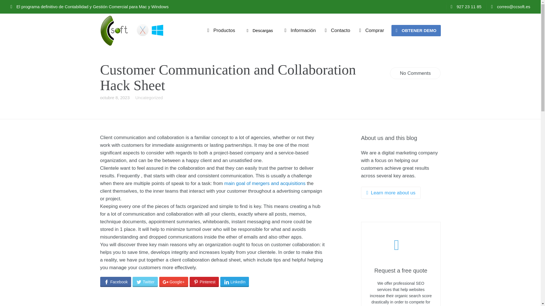 The image size is (545, 306). Describe the element at coordinates (115, 282) in the screenshot. I see `Facebook` at that location.